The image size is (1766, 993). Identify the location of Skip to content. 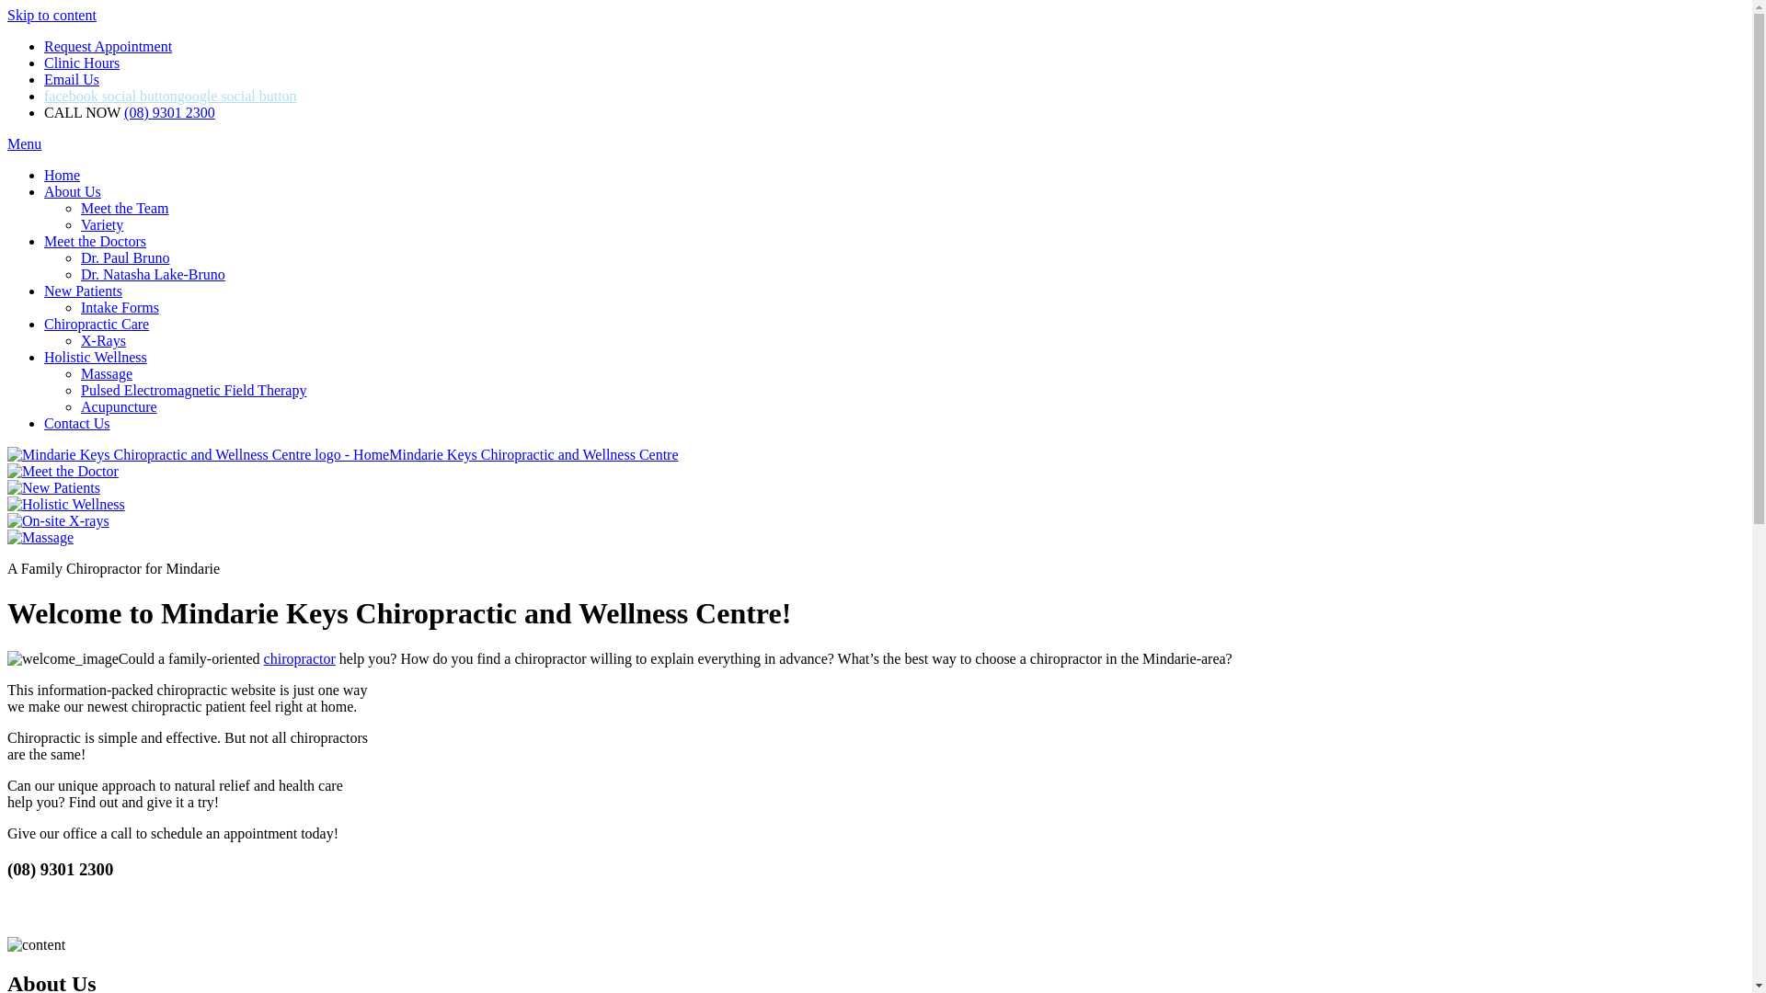
(52, 15).